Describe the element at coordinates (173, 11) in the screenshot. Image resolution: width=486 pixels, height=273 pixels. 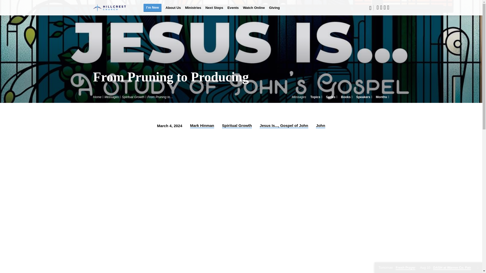
I see `About Us` at that location.